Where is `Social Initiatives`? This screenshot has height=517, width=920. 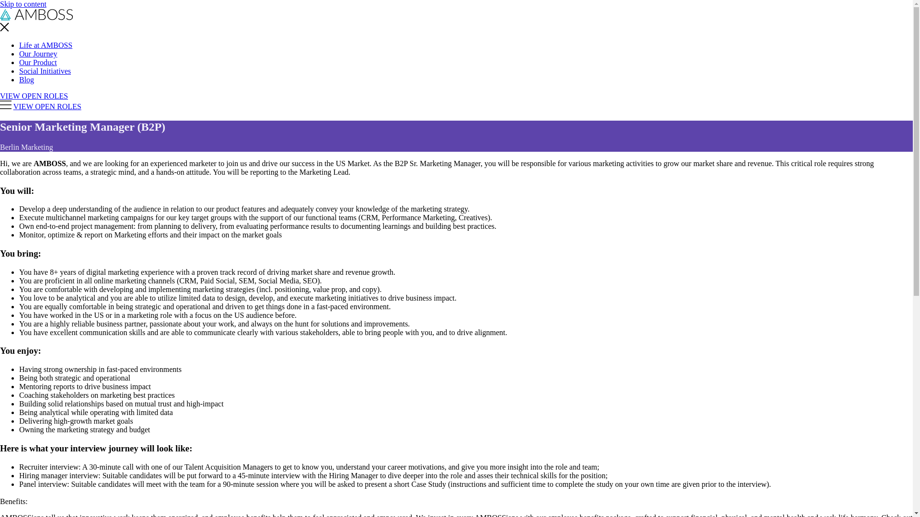
Social Initiatives is located at coordinates (45, 71).